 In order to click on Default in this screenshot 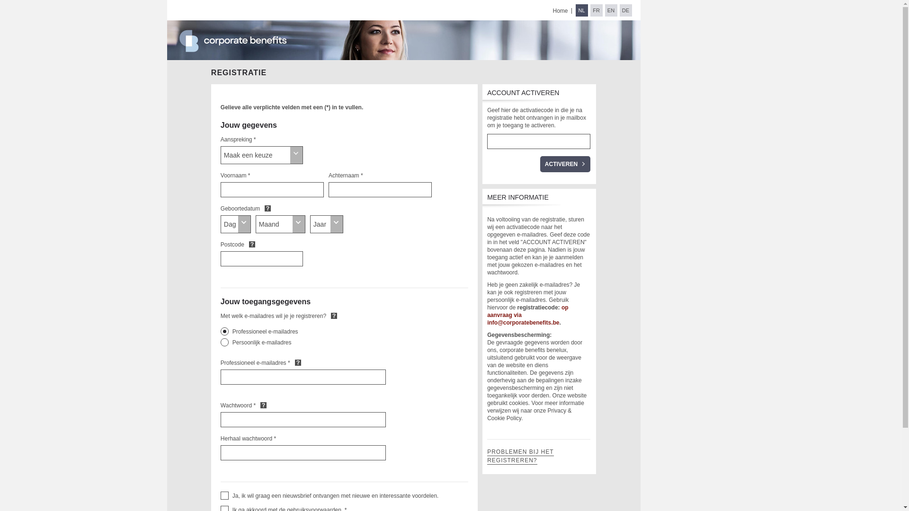, I will do `click(268, 208)`.